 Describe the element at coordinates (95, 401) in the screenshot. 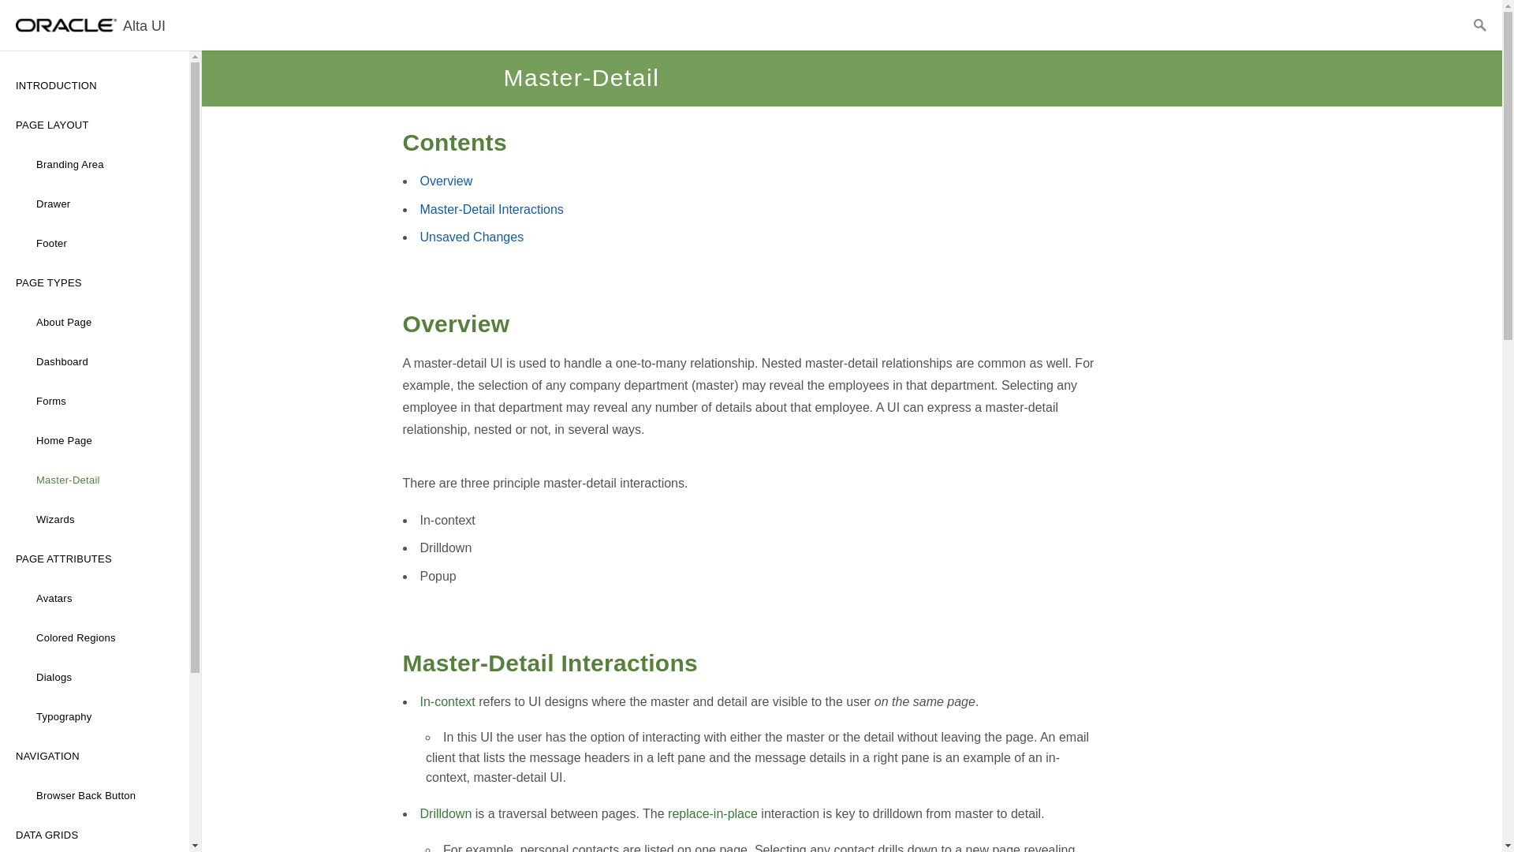

I see `Forms` at that location.